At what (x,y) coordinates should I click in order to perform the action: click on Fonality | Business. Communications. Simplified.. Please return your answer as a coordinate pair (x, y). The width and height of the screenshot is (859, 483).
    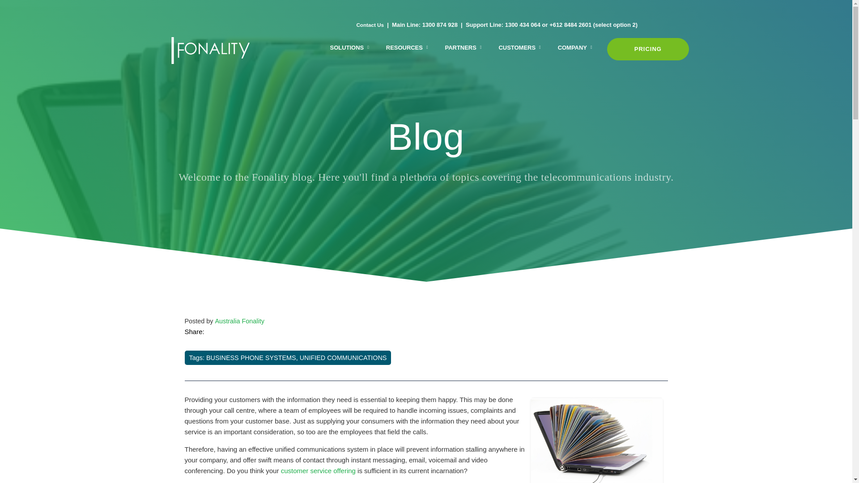
    Looking at the image, I should click on (230, 51).